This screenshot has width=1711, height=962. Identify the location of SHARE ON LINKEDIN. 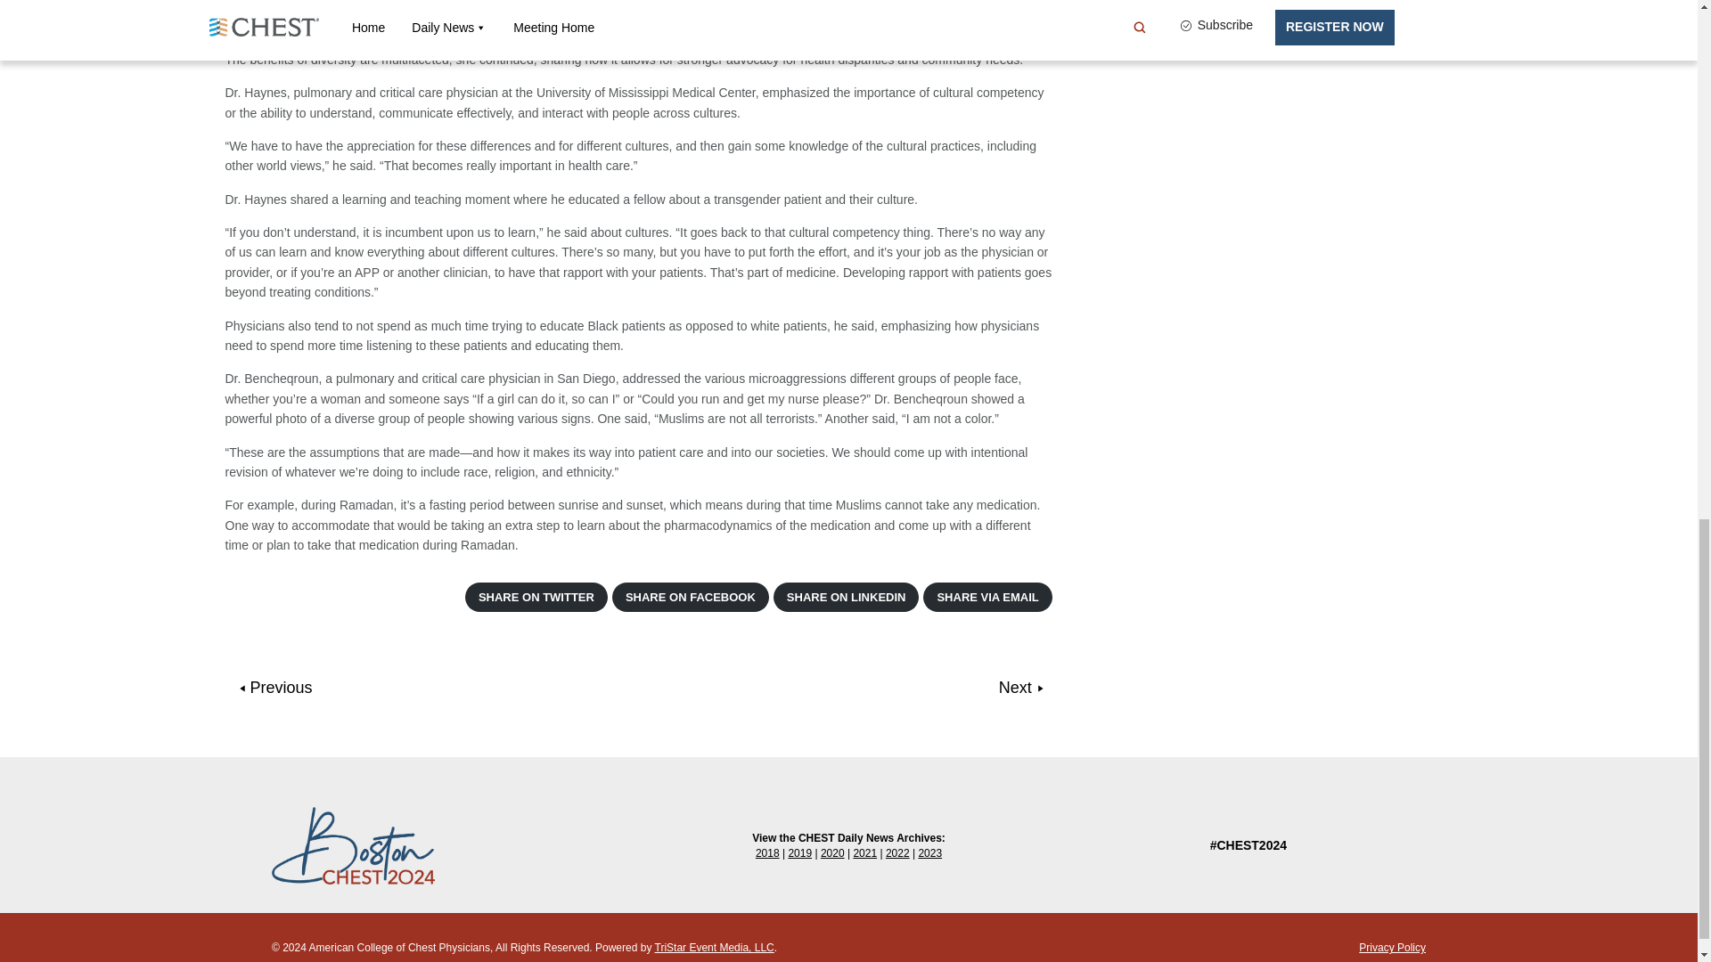
(847, 597).